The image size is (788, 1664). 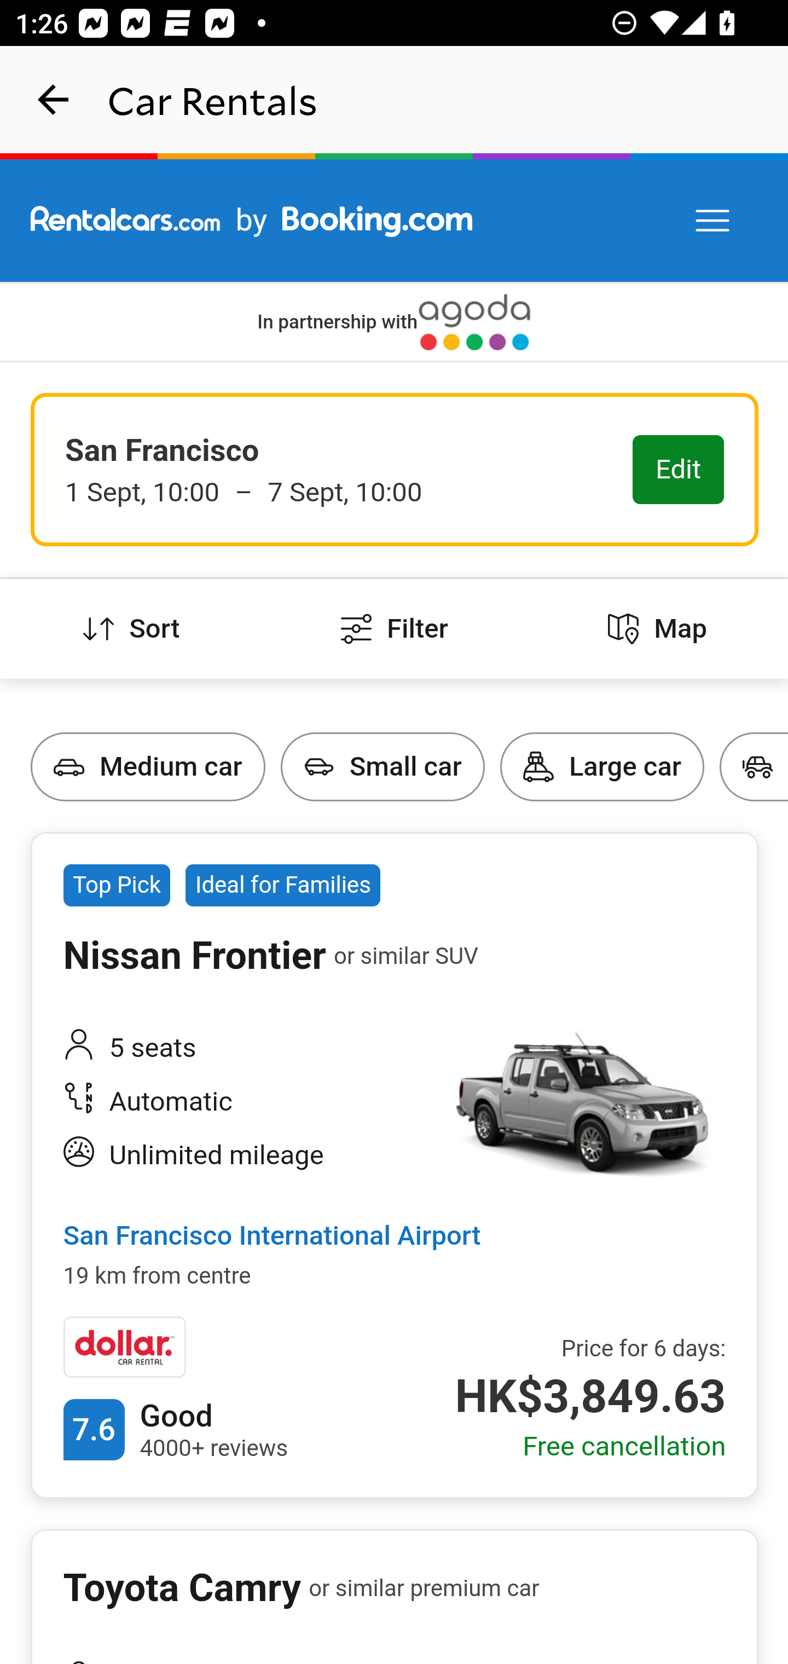 What do you see at coordinates (281, 732) in the screenshot?
I see `Show small cars` at bounding box center [281, 732].